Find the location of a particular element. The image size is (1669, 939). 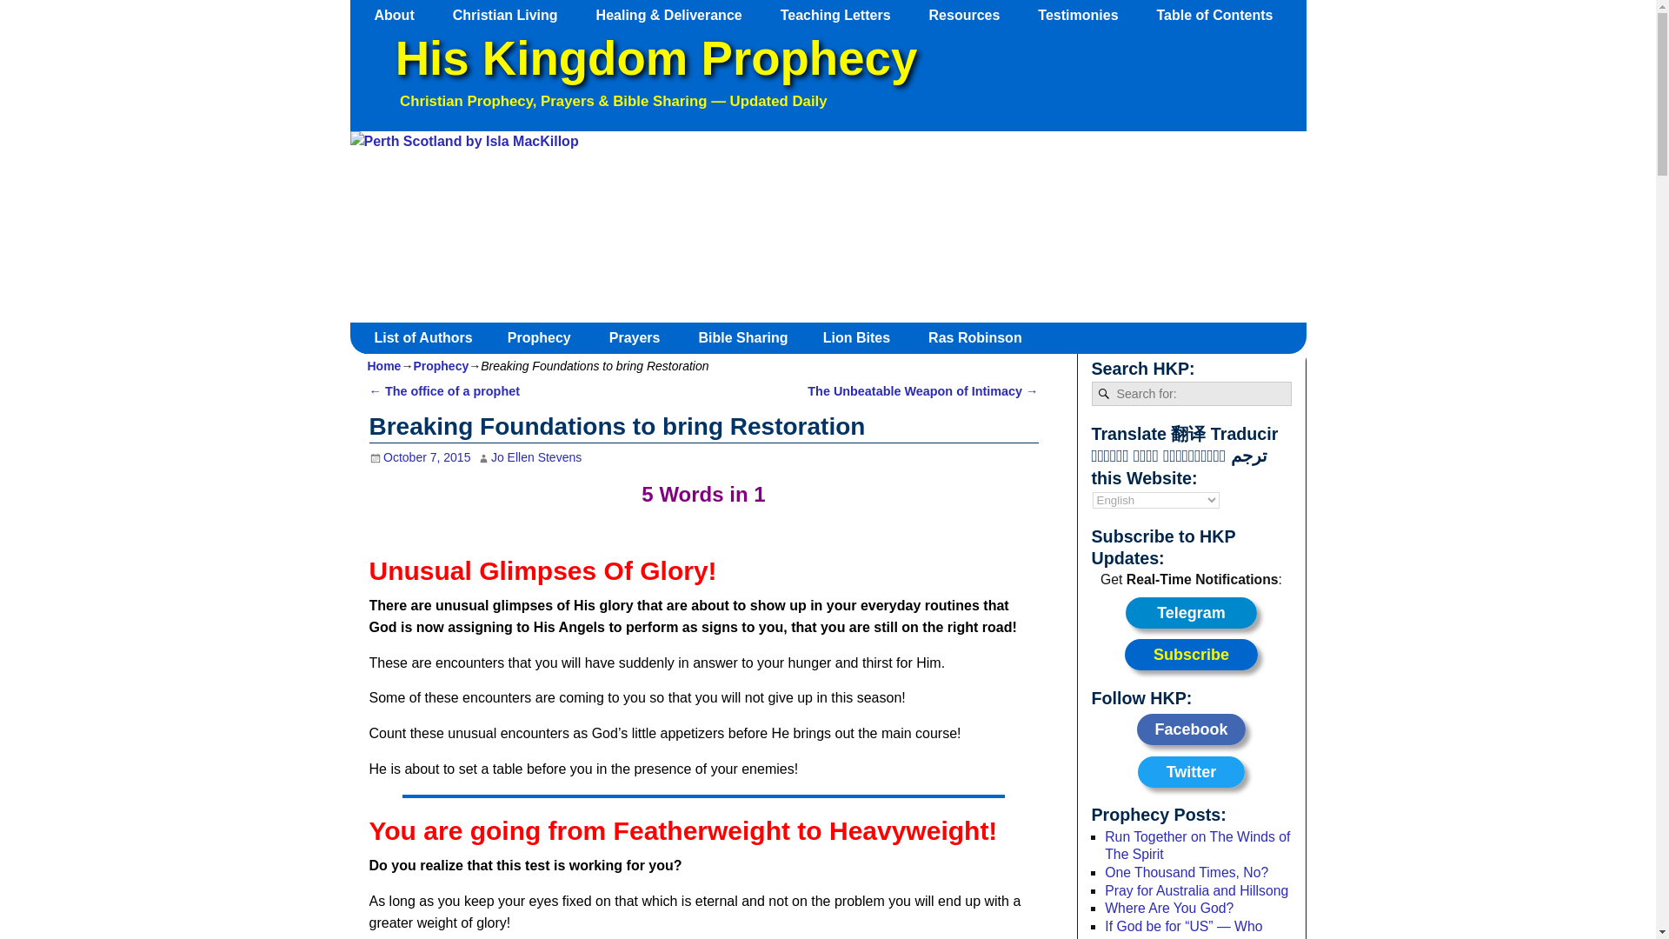

His Kingdom Prophecy is located at coordinates (655, 58).